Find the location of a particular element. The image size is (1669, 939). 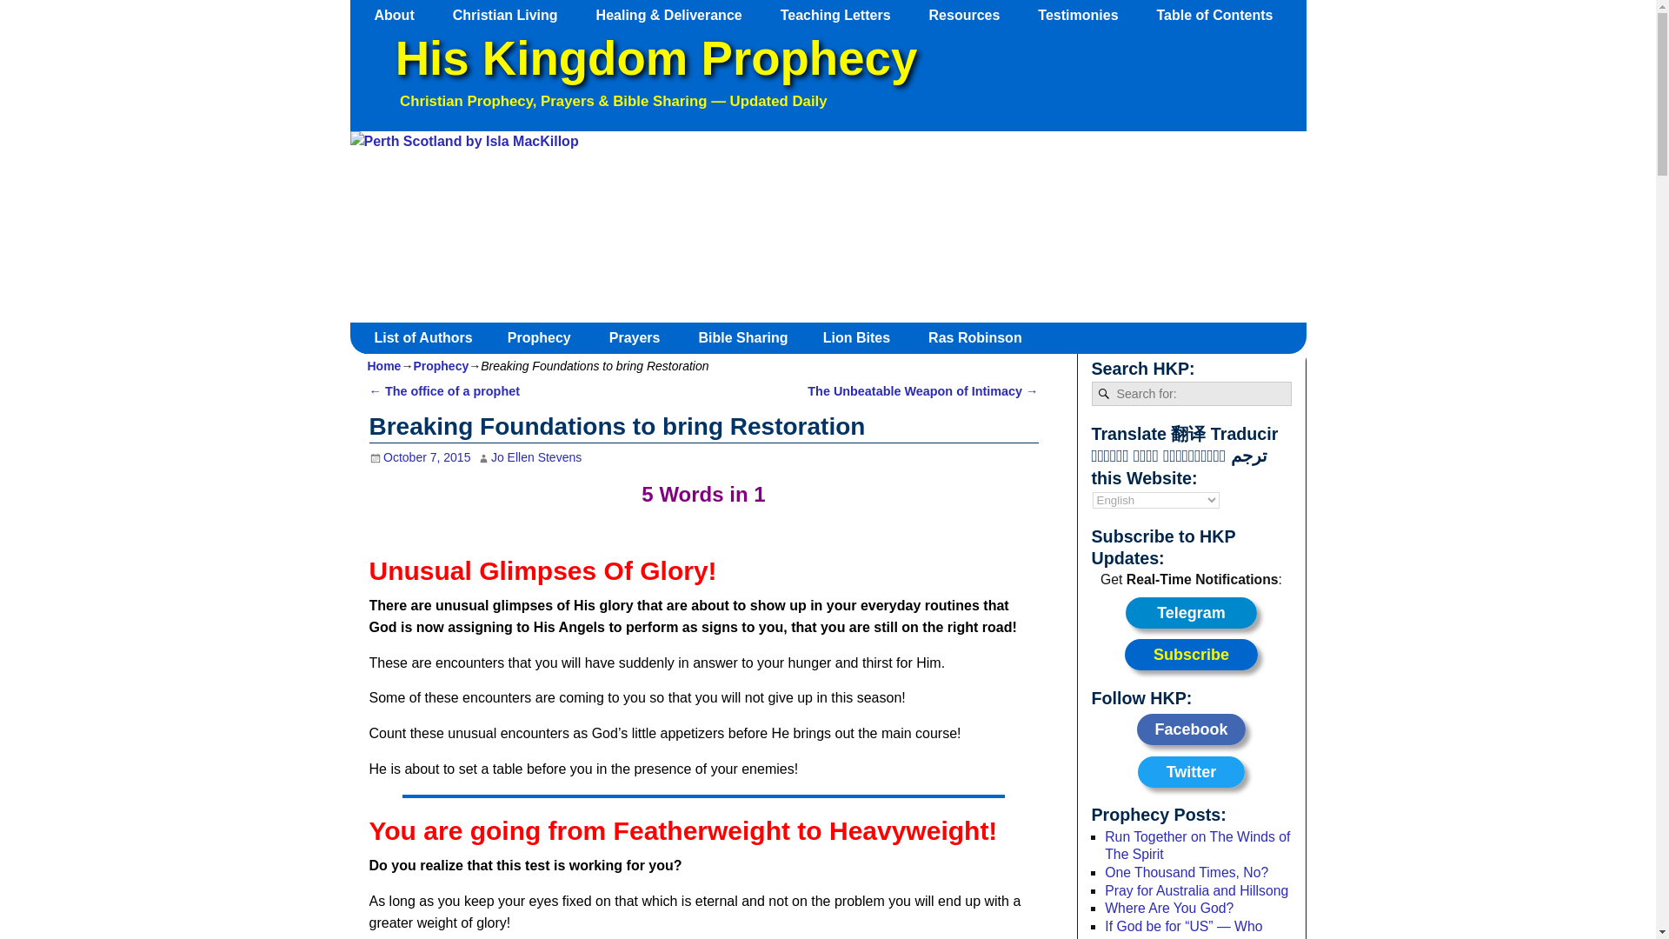

His Kingdom Prophecy is located at coordinates (655, 58).